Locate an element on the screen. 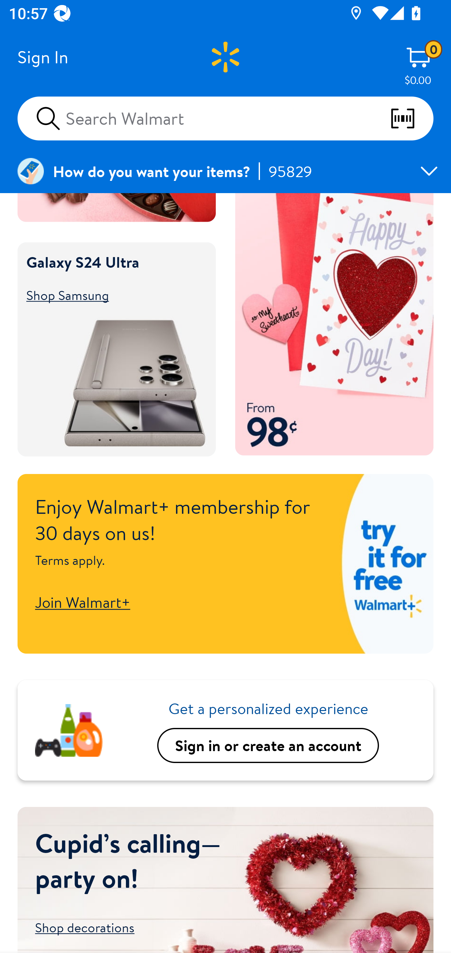 This screenshot has height=953, width=451. Say it from the heart  Shop cards Shop cards is located at coordinates (334, 324).